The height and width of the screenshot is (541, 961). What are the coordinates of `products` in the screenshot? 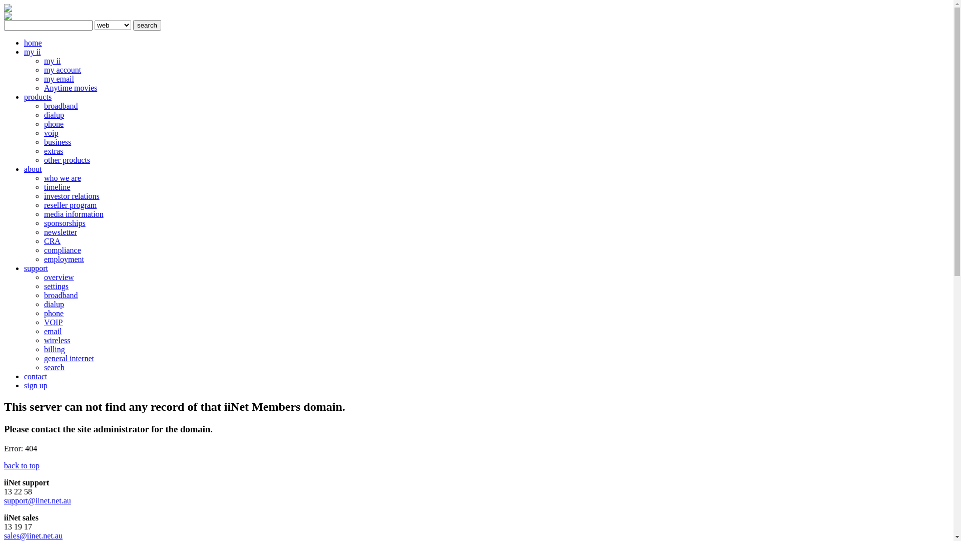 It's located at (38, 97).